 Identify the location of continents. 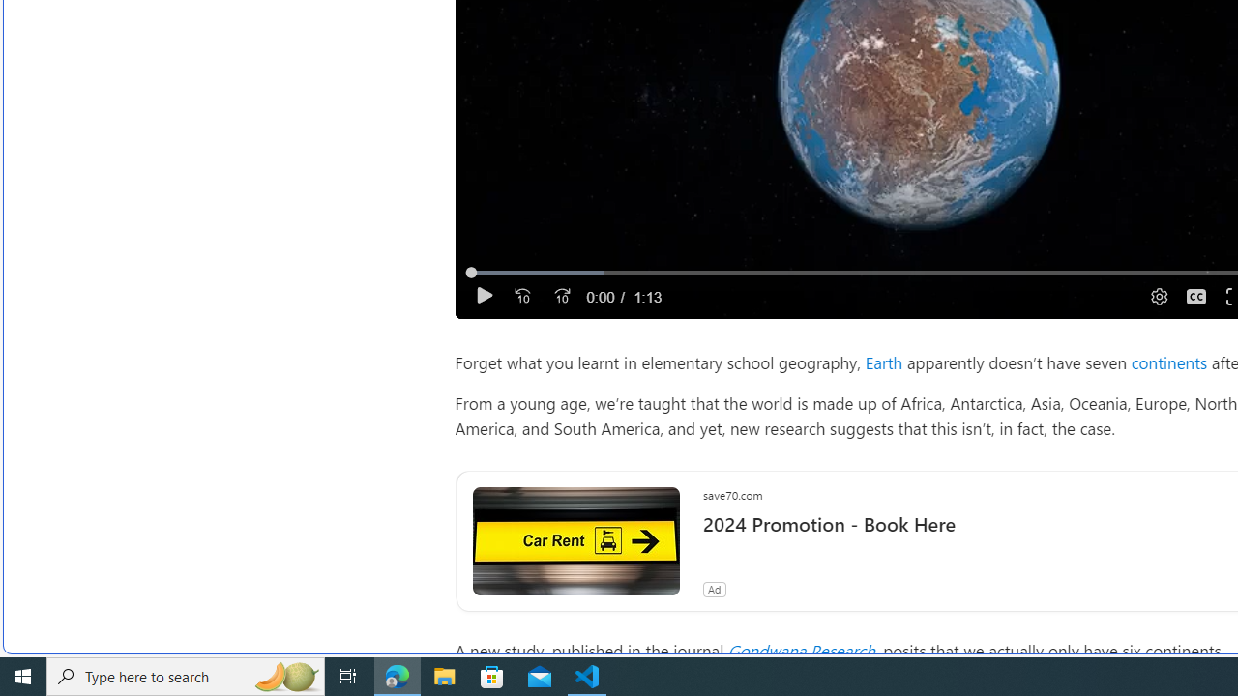
(1168, 362).